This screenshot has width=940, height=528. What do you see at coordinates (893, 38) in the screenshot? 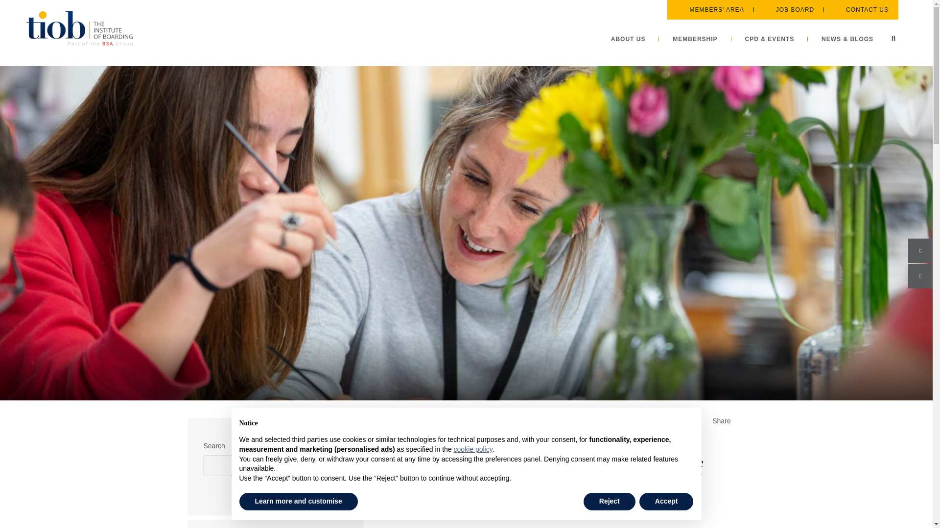
I see `Search` at bounding box center [893, 38].